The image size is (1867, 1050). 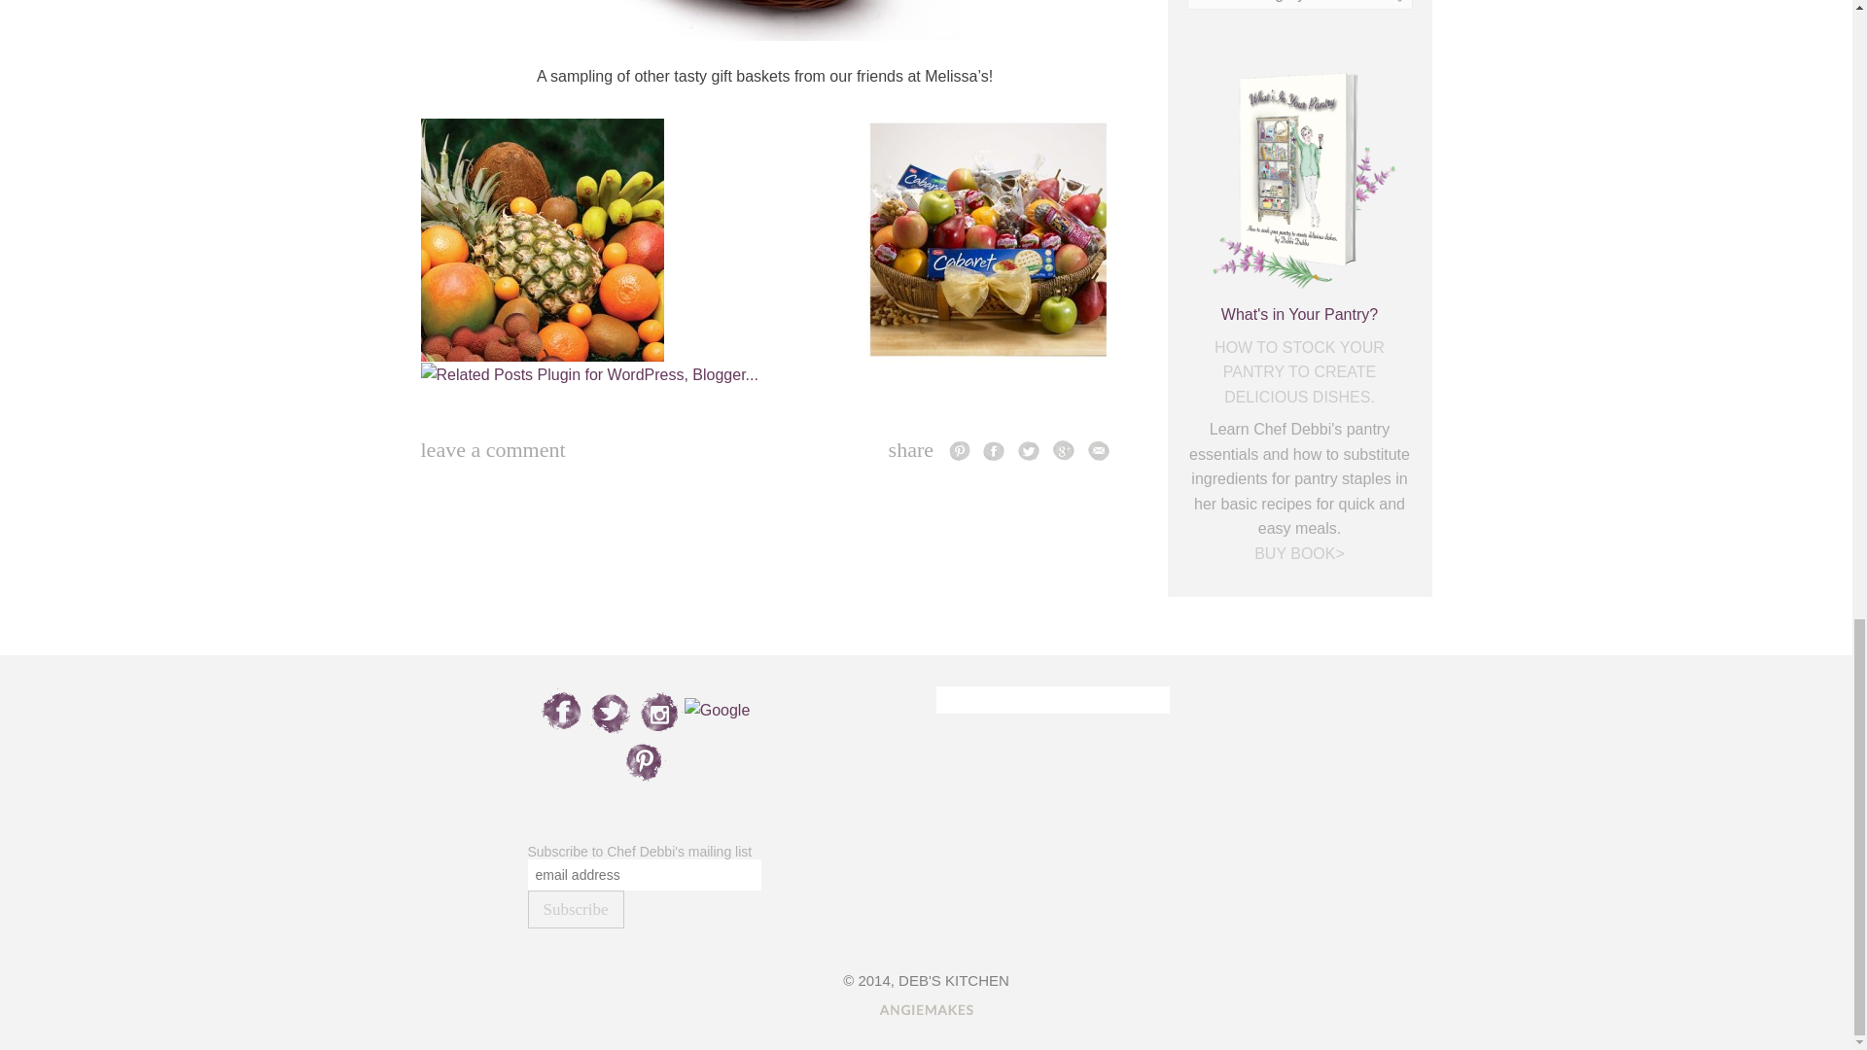 What do you see at coordinates (575, 908) in the screenshot?
I see `Subscribe` at bounding box center [575, 908].